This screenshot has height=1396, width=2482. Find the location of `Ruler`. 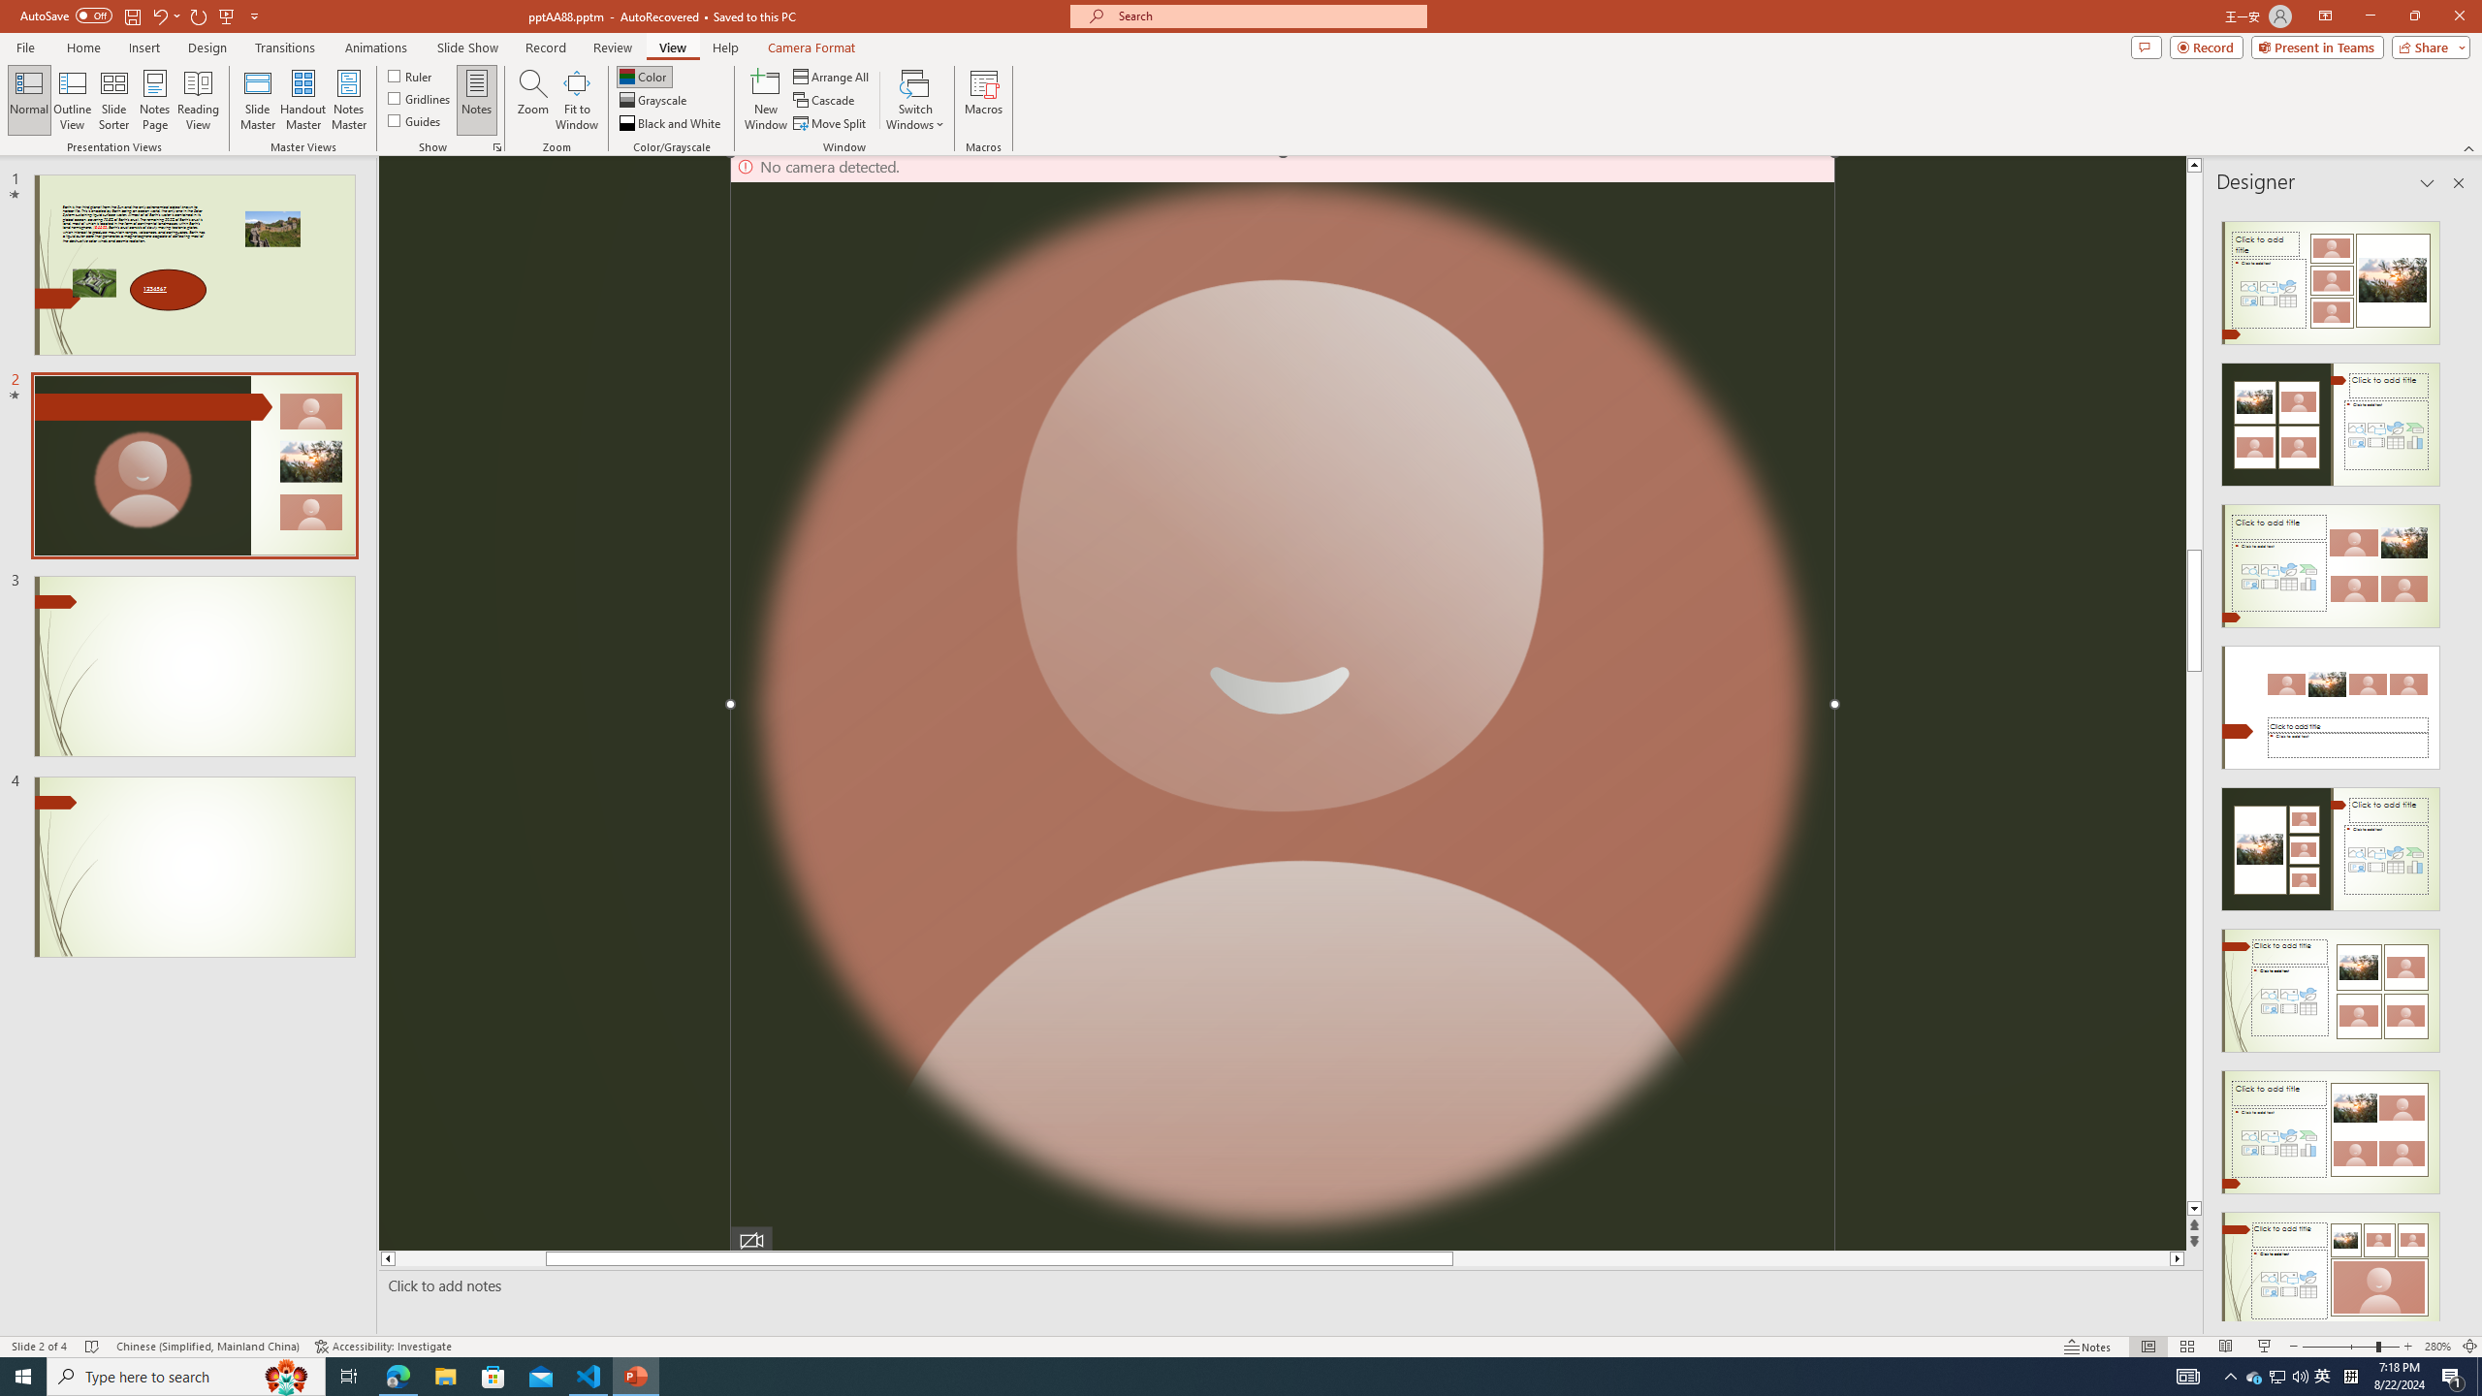

Ruler is located at coordinates (411, 76).